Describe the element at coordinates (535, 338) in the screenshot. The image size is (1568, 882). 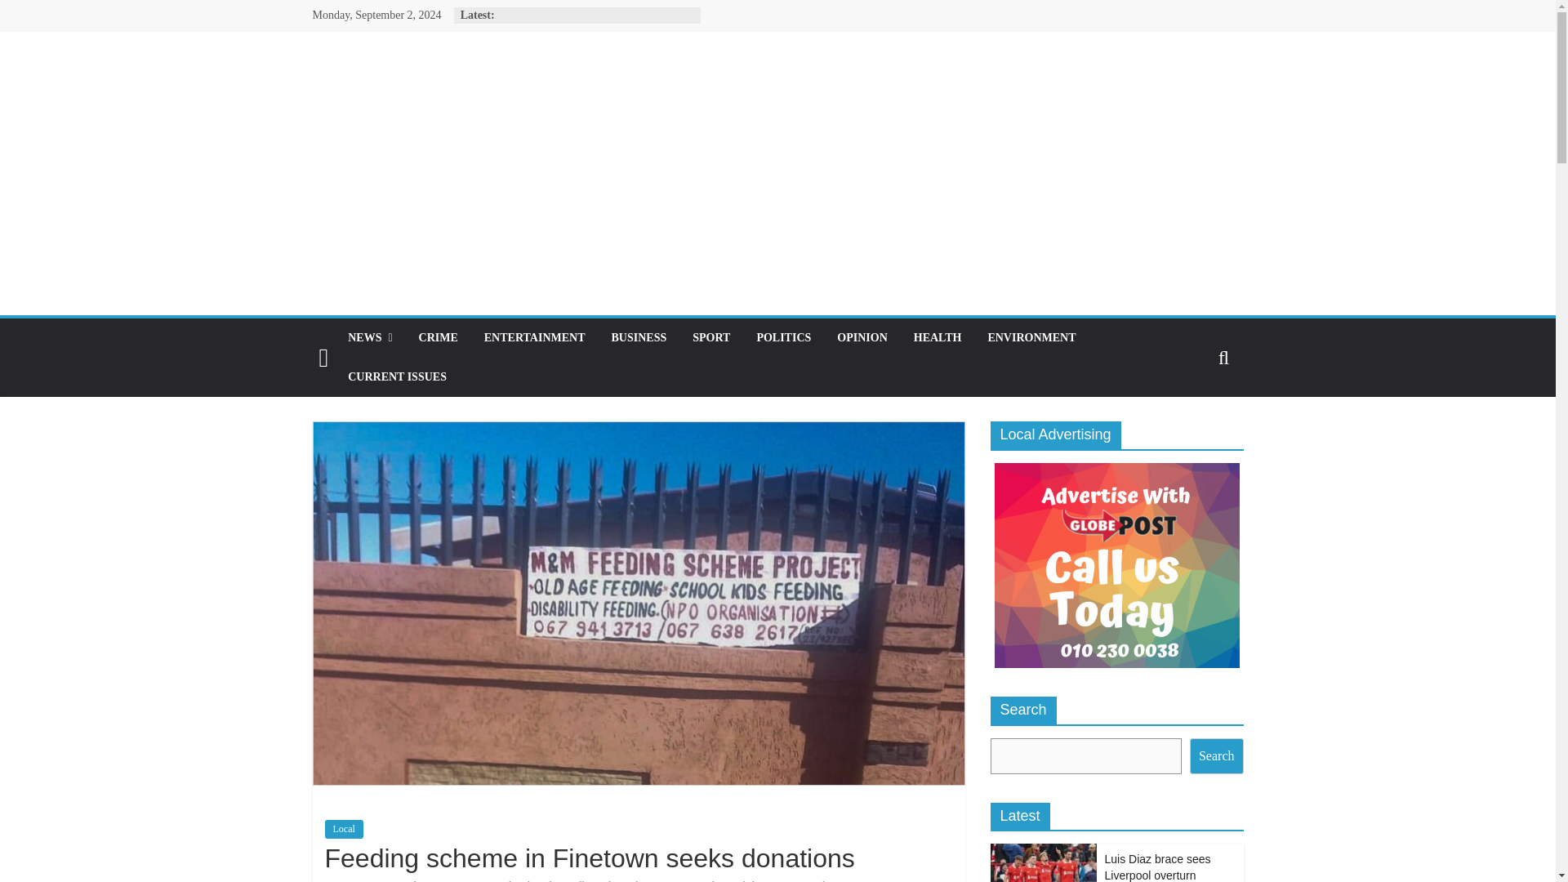
I see `ENTERTAINMENT` at that location.